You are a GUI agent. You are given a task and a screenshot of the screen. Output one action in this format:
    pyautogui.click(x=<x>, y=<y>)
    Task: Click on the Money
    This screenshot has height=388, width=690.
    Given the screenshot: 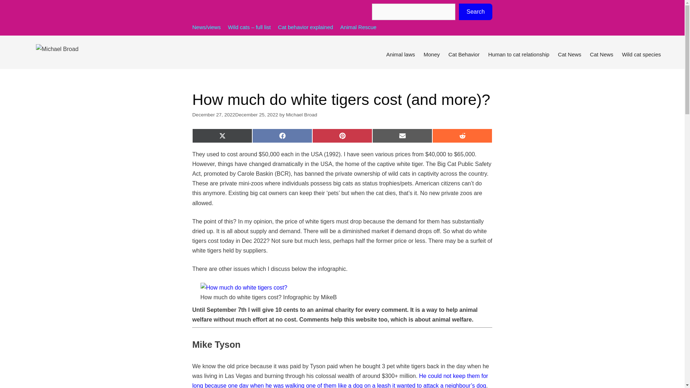 What is the action you would take?
    pyautogui.click(x=432, y=55)
    